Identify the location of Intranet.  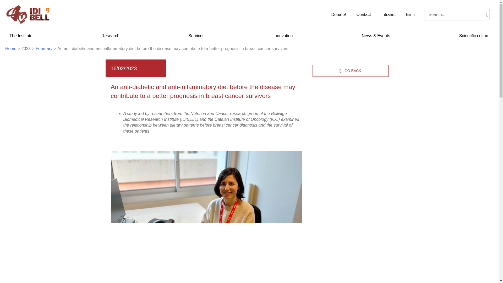
(389, 14).